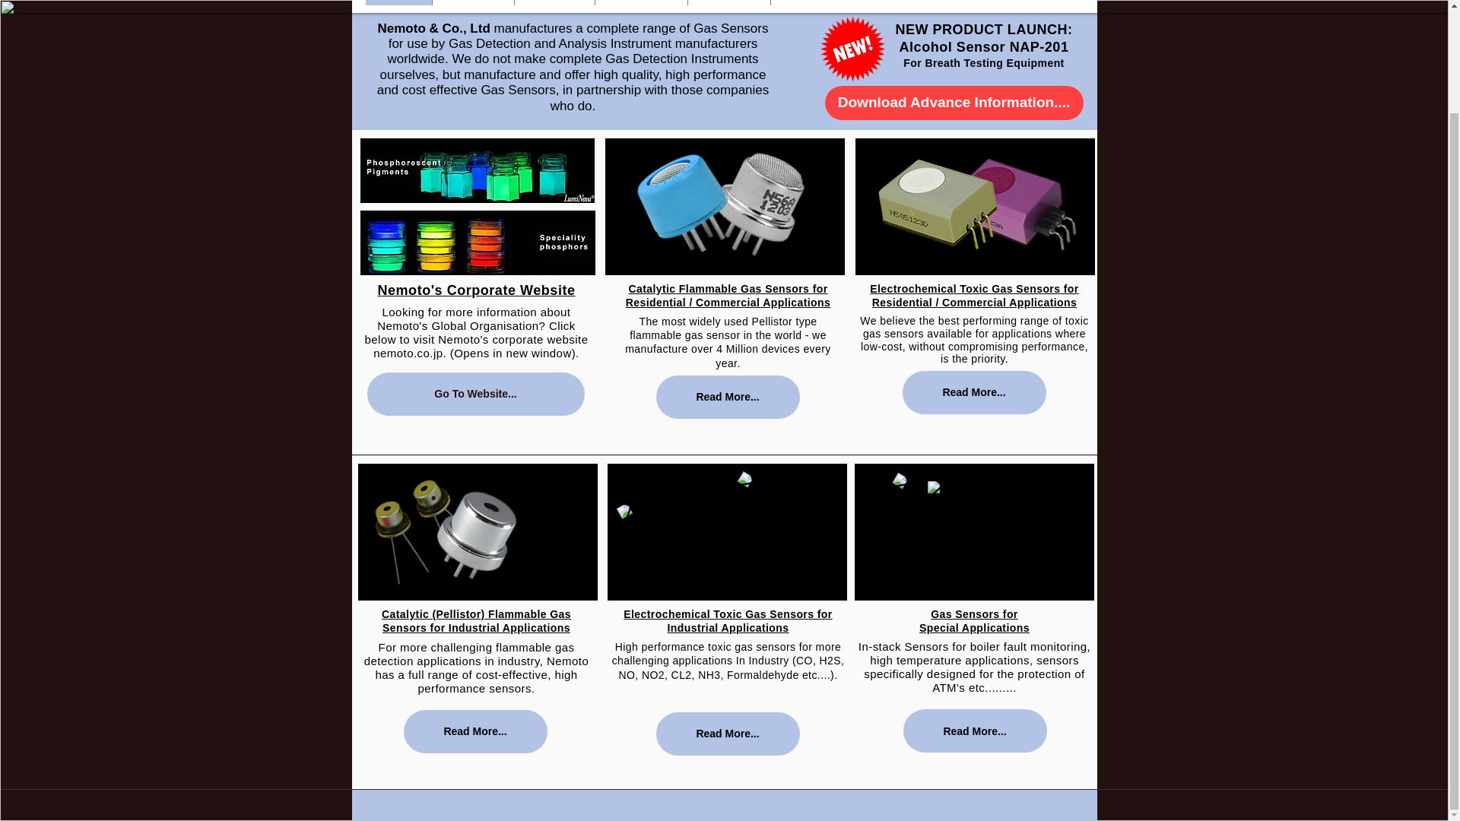 The image size is (1460, 821). Describe the element at coordinates (727, 397) in the screenshot. I see `Read More...` at that location.